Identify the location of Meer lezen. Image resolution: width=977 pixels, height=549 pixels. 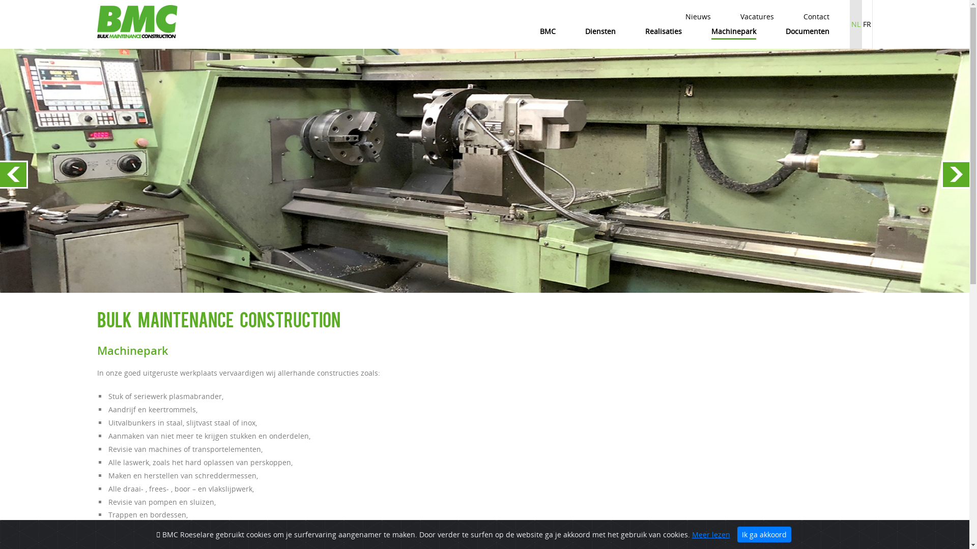
(711, 535).